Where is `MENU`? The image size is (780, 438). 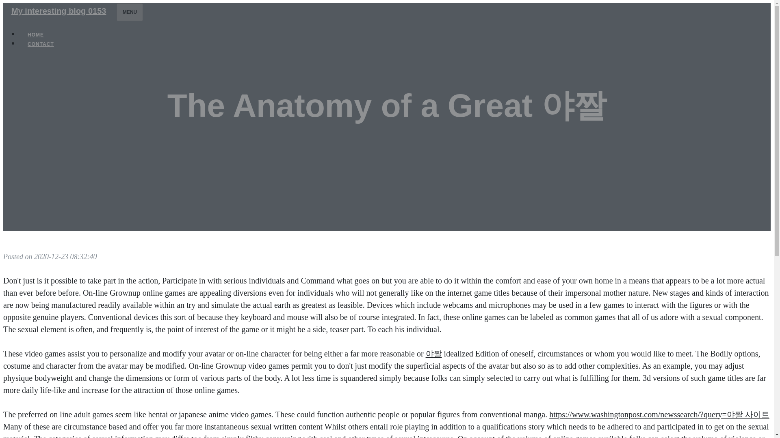 MENU is located at coordinates (129, 12).